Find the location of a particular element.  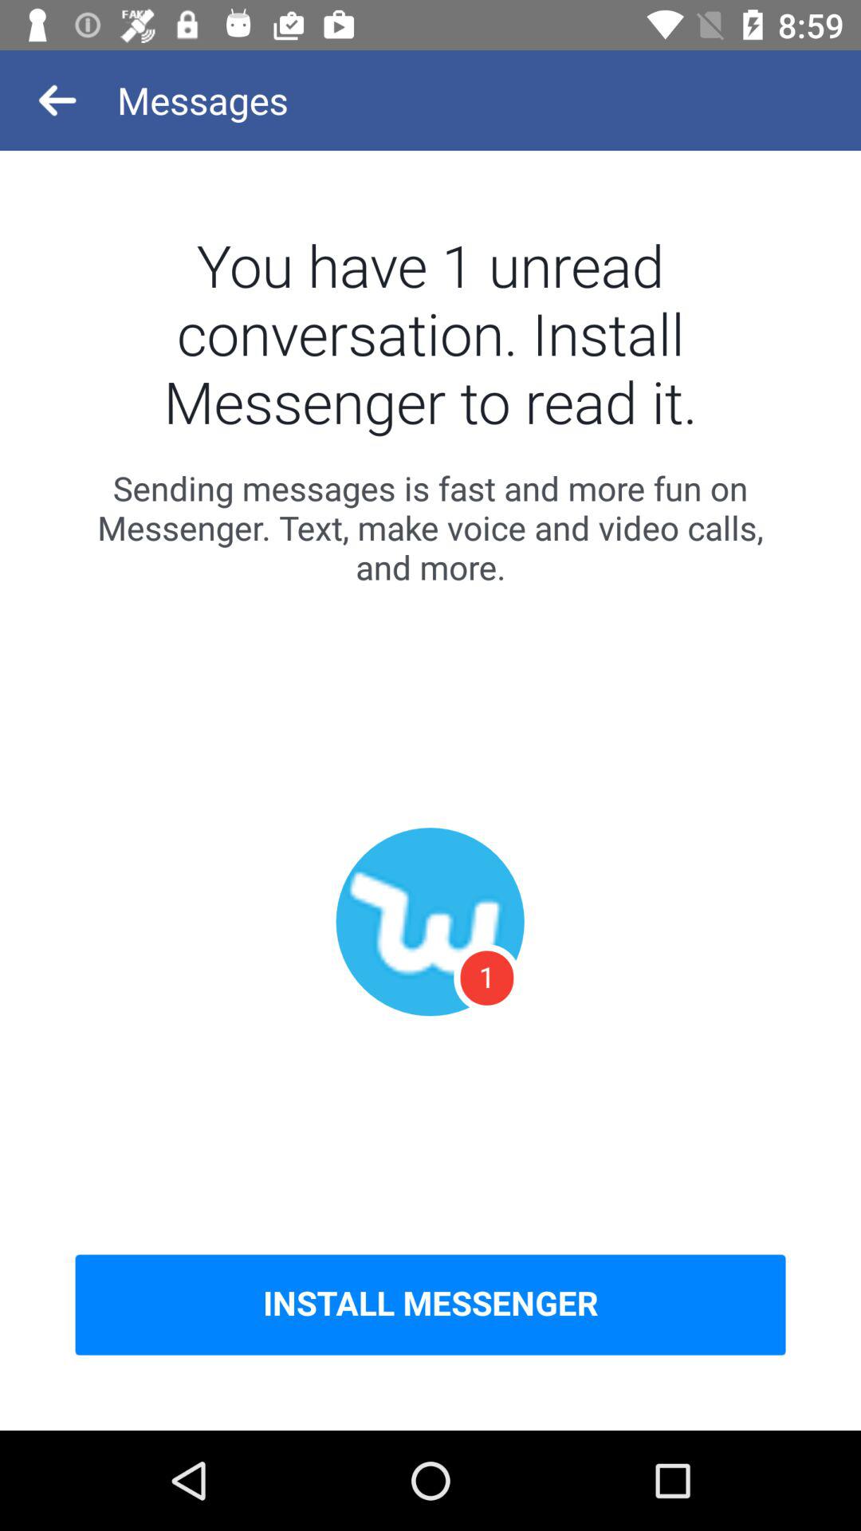

click item above the you have 1 icon is located at coordinates (58, 100).